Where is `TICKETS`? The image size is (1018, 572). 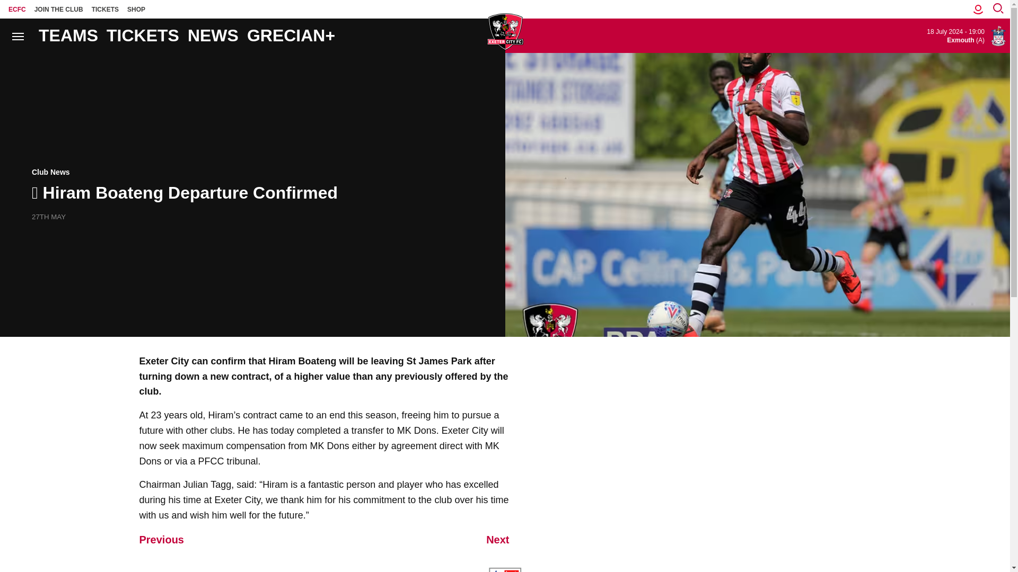 TICKETS is located at coordinates (105, 9).